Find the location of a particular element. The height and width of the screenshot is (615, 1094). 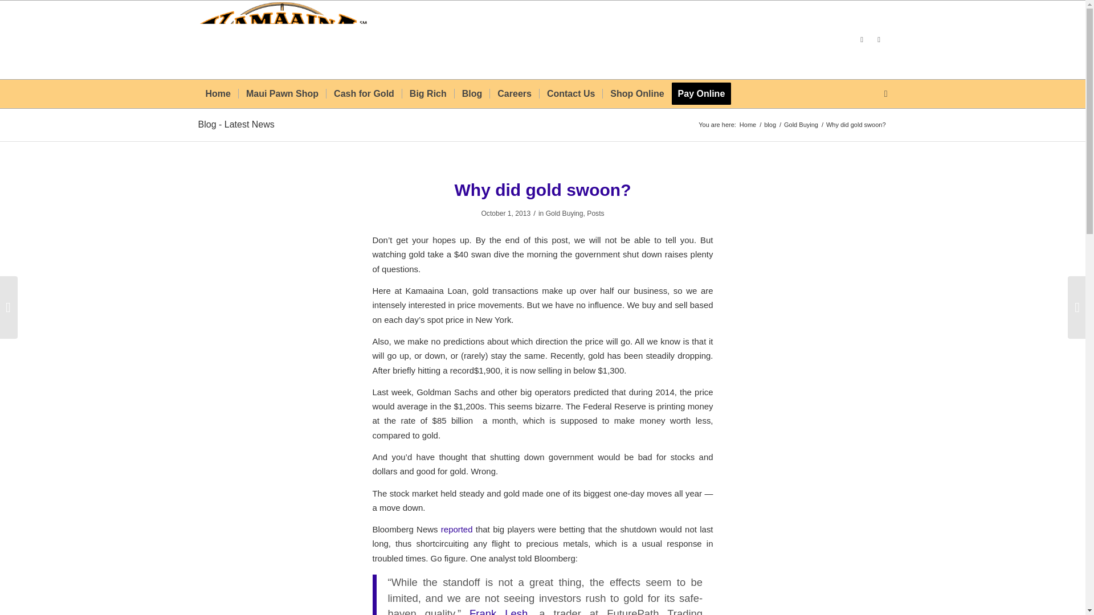

Frank Lesh is located at coordinates (498, 612).